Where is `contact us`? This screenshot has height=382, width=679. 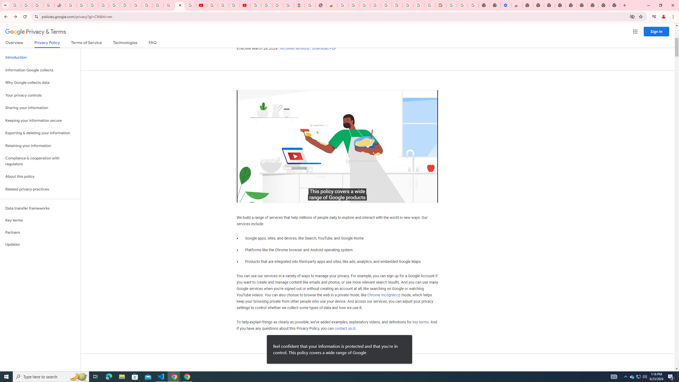
contact us is located at coordinates (345, 328).